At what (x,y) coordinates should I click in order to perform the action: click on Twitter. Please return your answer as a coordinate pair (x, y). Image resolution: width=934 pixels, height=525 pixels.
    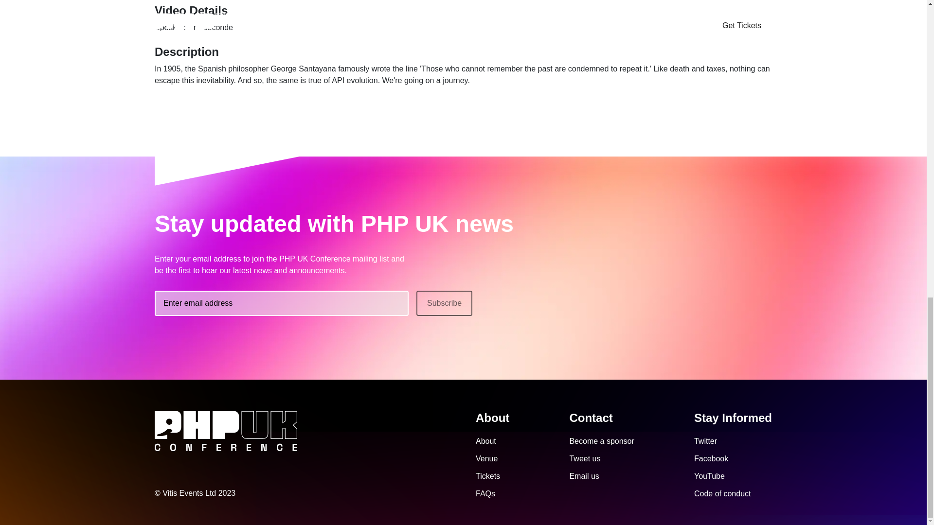
    Looking at the image, I should click on (705, 440).